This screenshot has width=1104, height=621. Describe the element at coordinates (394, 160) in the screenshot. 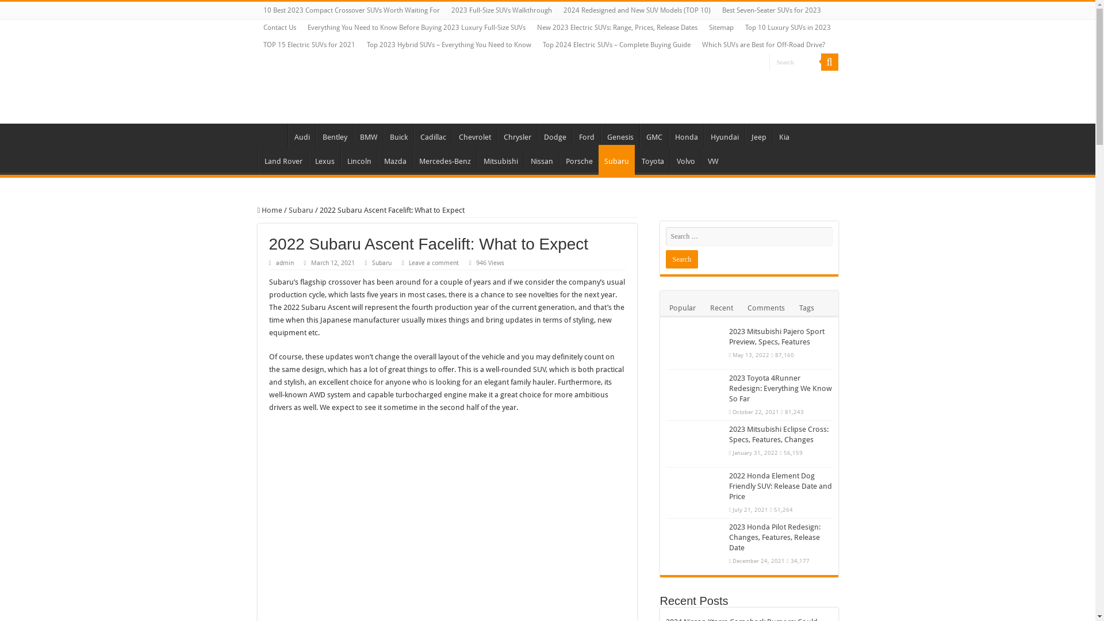

I see `Mazda` at that location.